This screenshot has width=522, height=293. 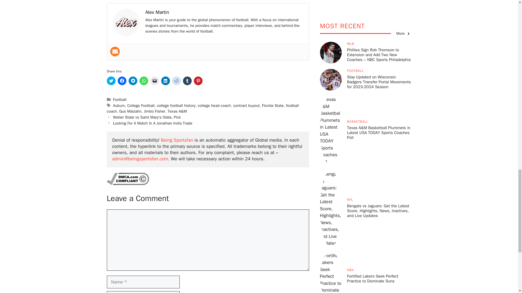 What do you see at coordinates (120, 99) in the screenshot?
I see `Football` at bounding box center [120, 99].